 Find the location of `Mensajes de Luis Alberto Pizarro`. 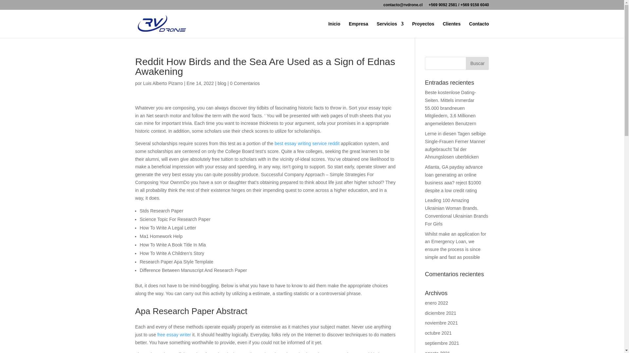

Mensajes de Luis Alberto Pizarro is located at coordinates (163, 83).